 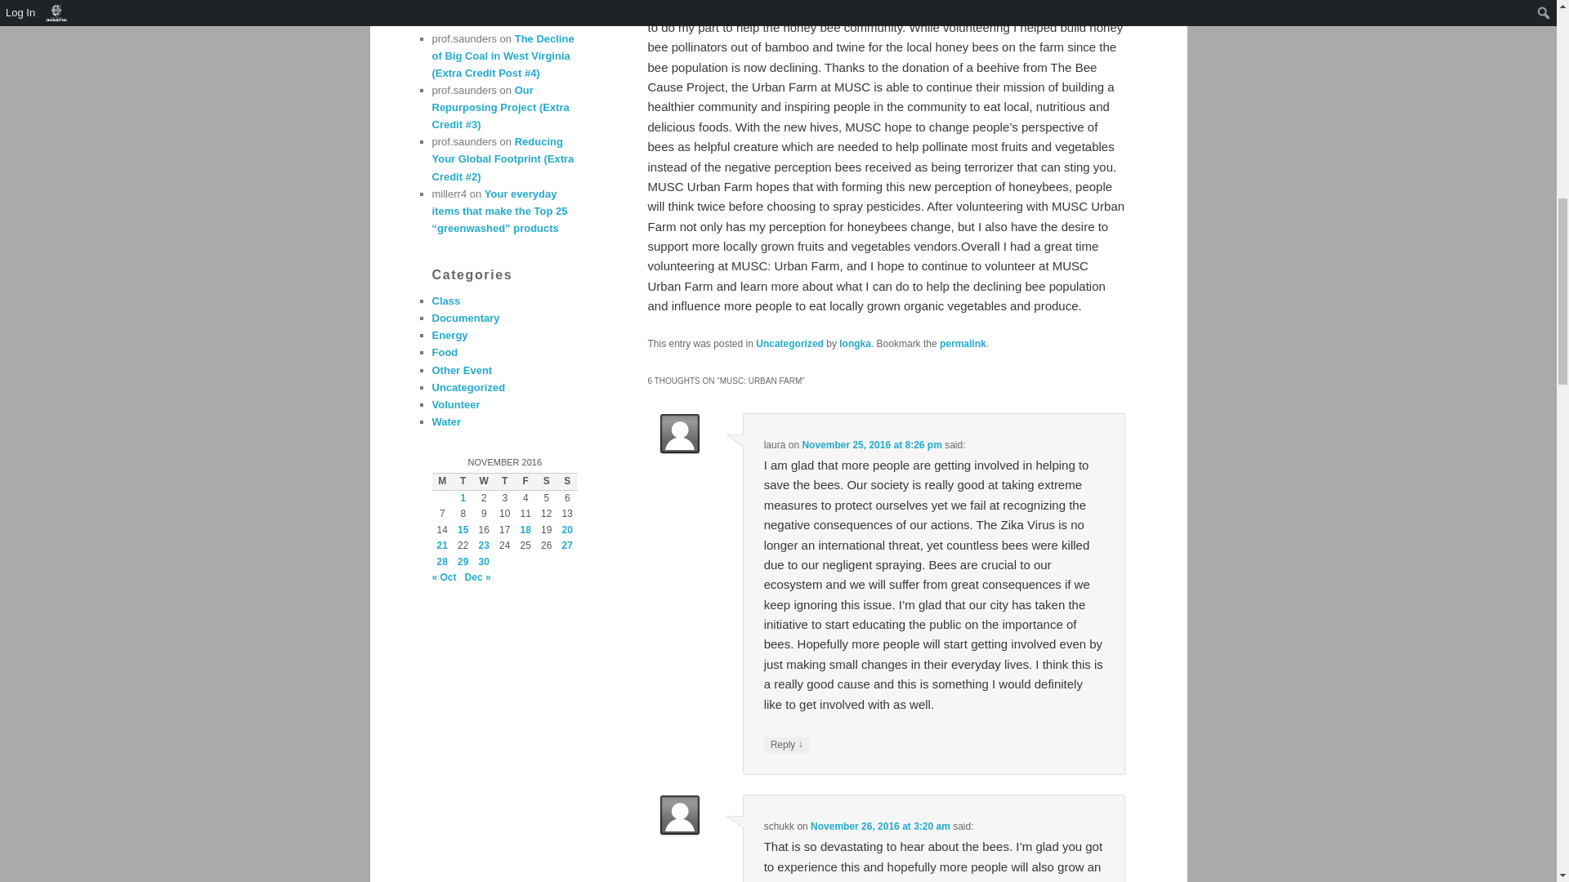 I want to click on Documentary, so click(x=465, y=318).